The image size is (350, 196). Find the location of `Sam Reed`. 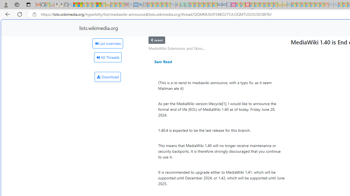

Sam Reed is located at coordinates (163, 62).